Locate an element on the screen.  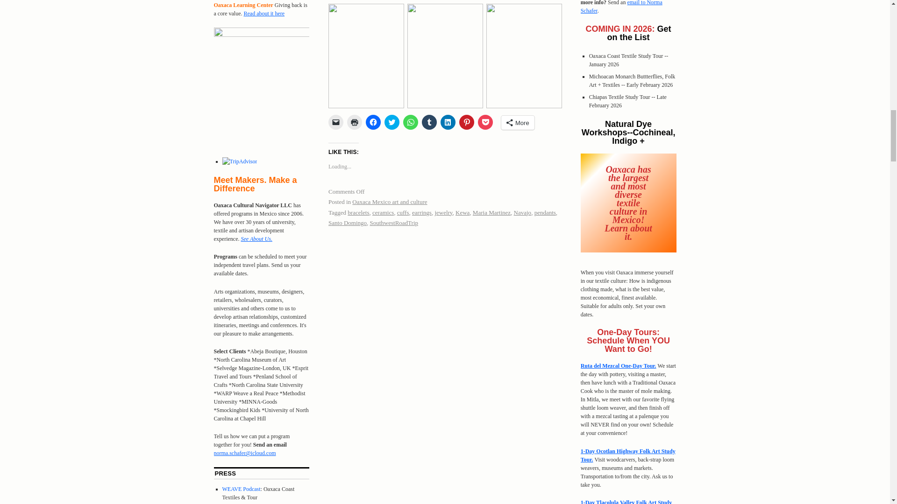
Click to share on Facebook is located at coordinates (373, 122).